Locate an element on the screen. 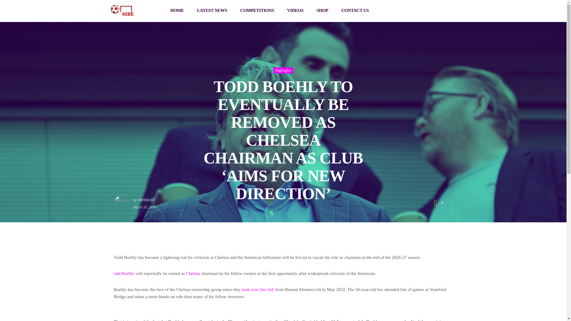 The width and height of the screenshot is (571, 321). Home is located at coordinates (122, 10).